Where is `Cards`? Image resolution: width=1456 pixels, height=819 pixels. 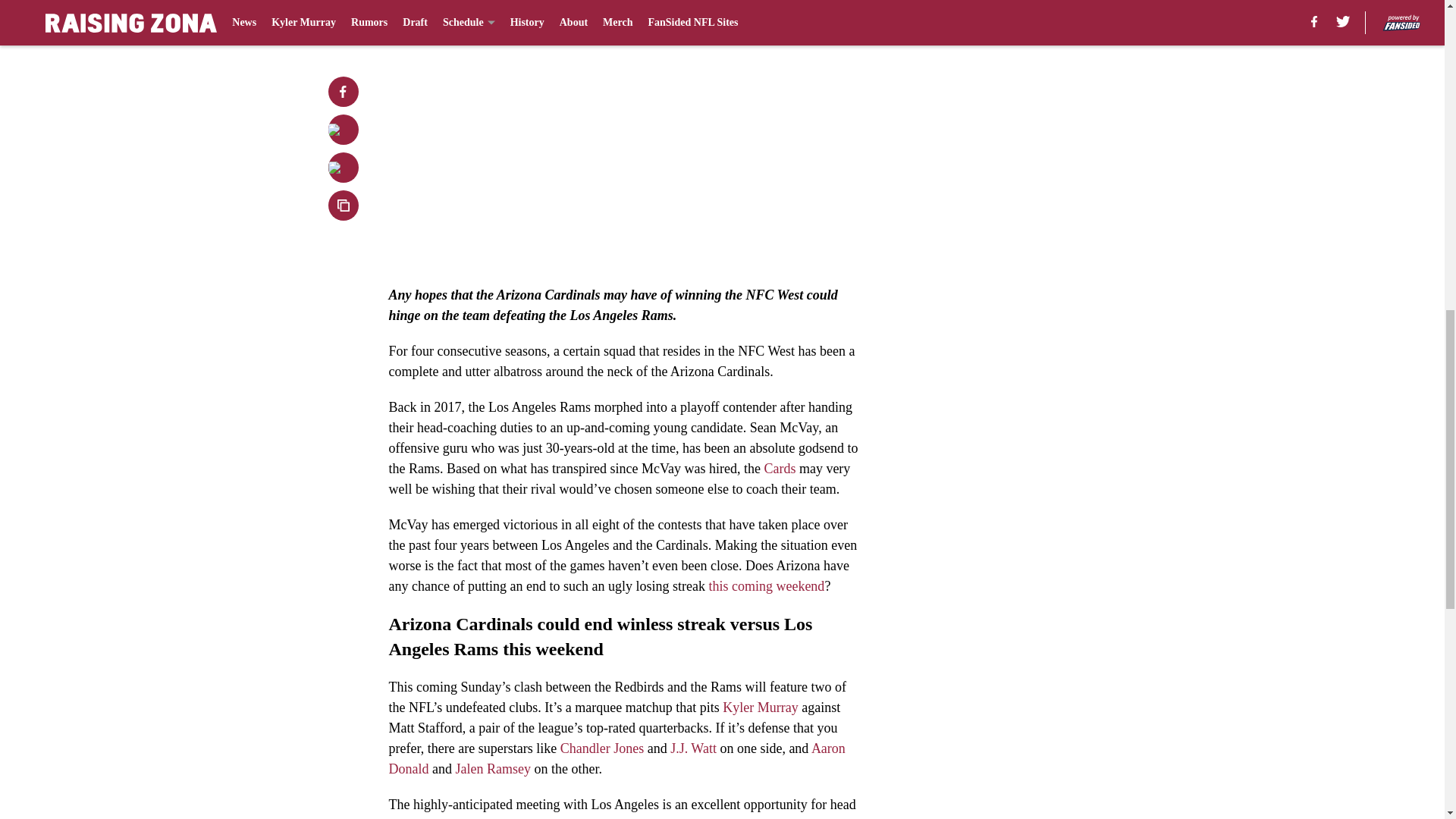
Cards is located at coordinates (779, 469).